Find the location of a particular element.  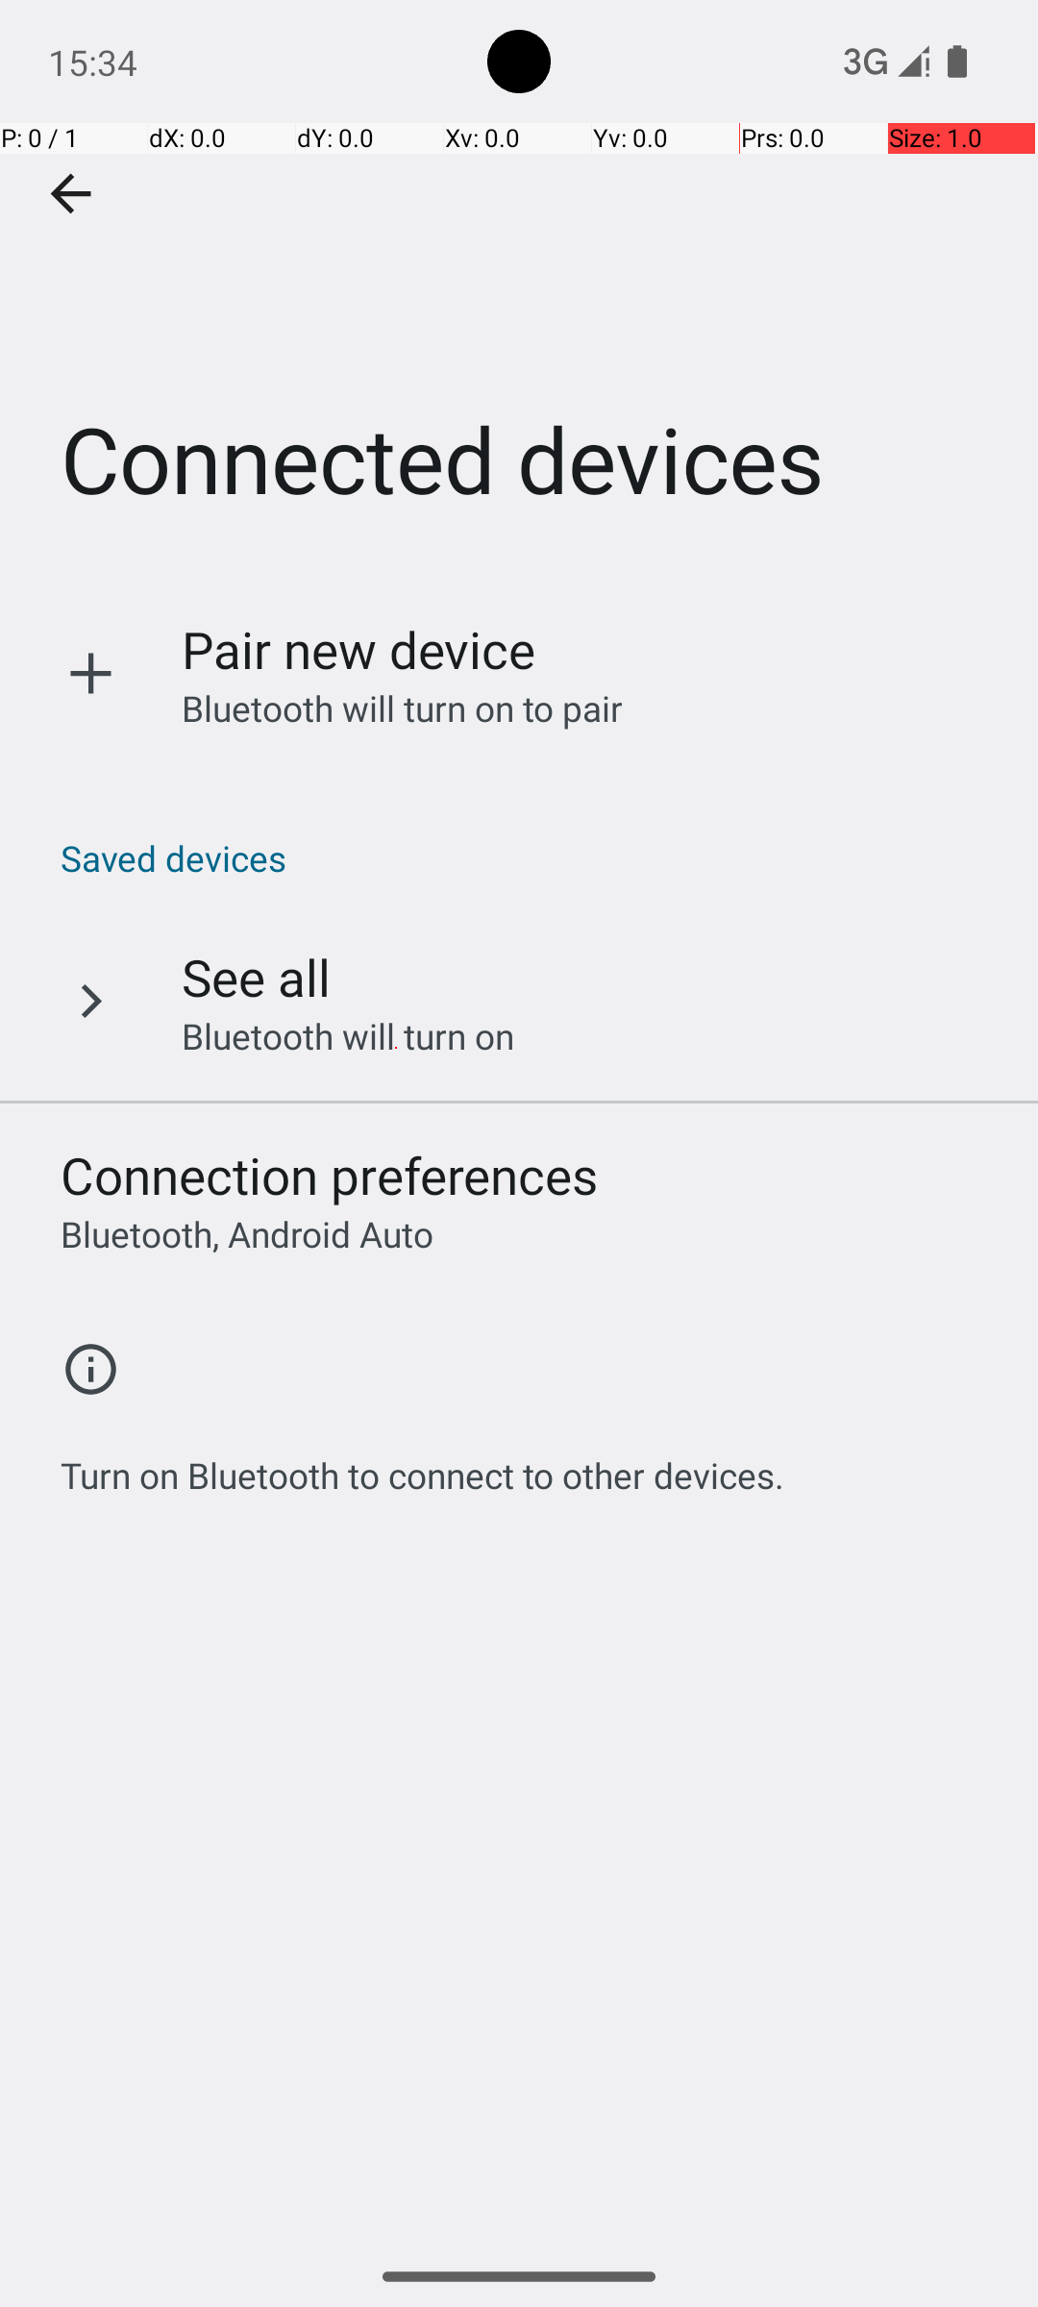

Connection preferences is located at coordinates (330, 1175).